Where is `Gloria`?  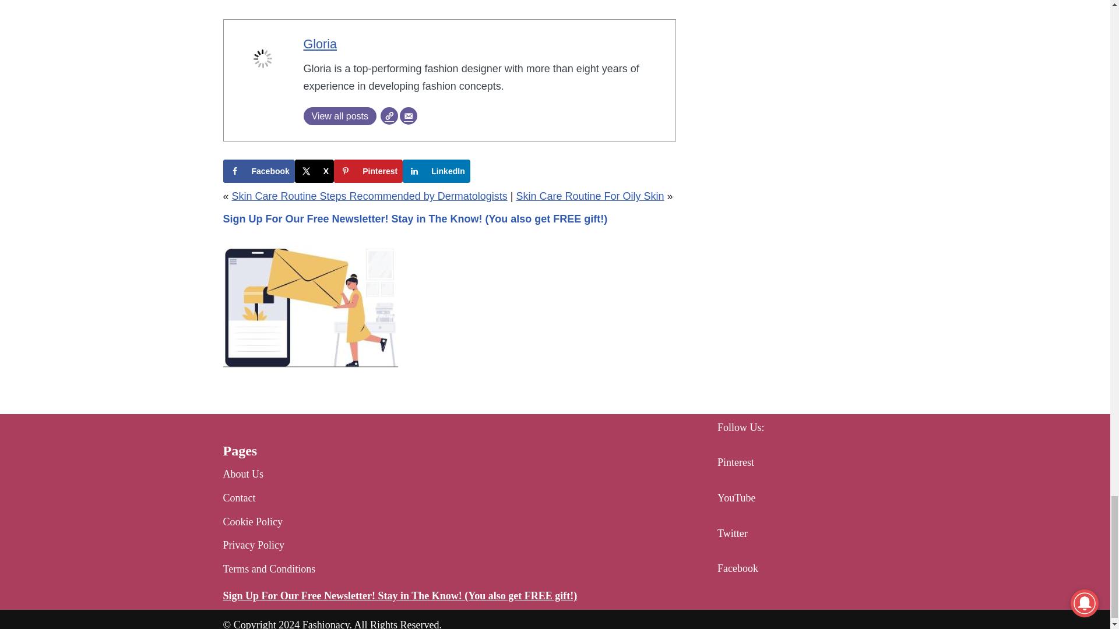 Gloria is located at coordinates (319, 43).